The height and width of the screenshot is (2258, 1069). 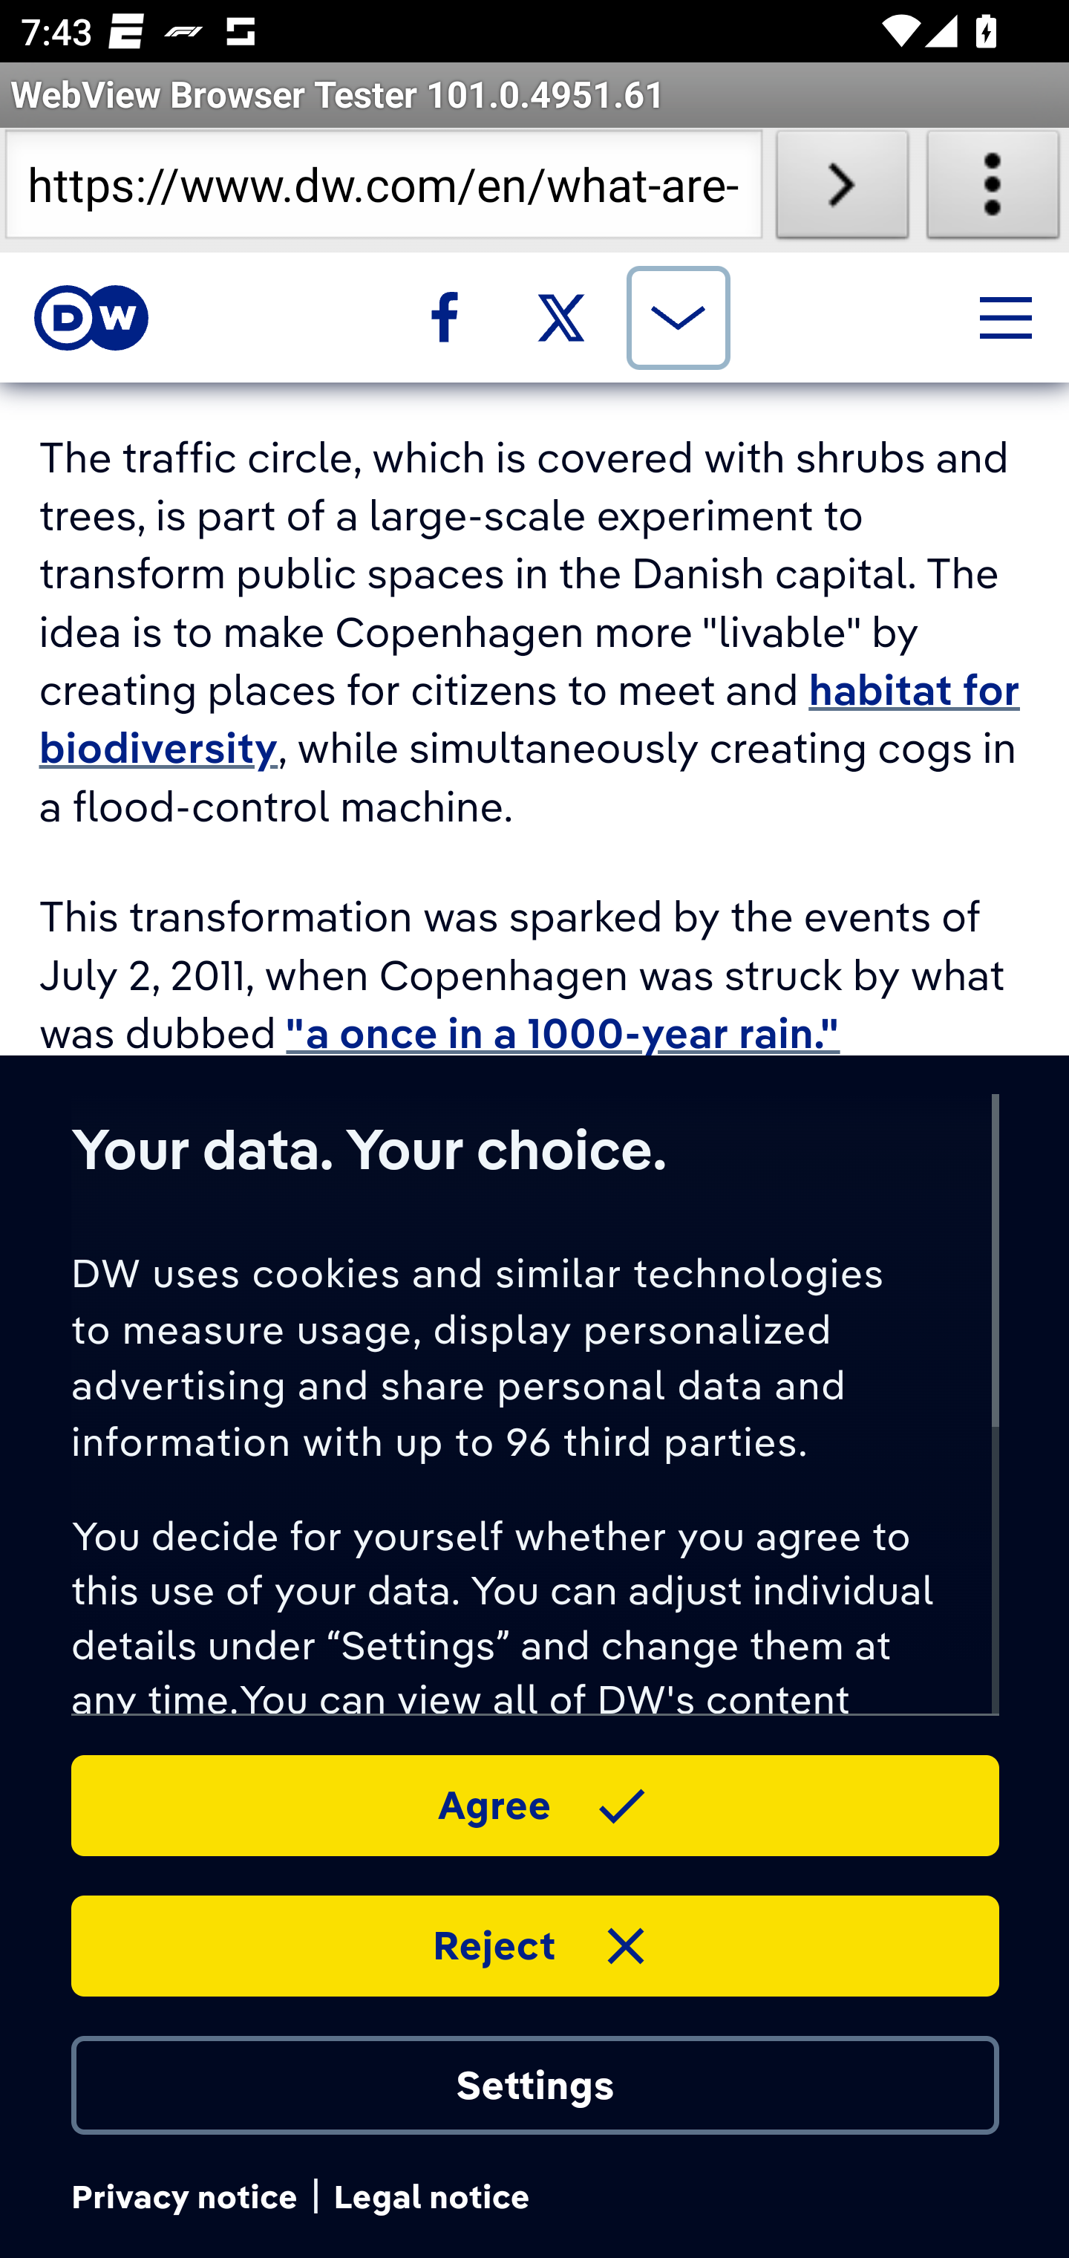 I want to click on Open main navigation, so click(x=1005, y=316).